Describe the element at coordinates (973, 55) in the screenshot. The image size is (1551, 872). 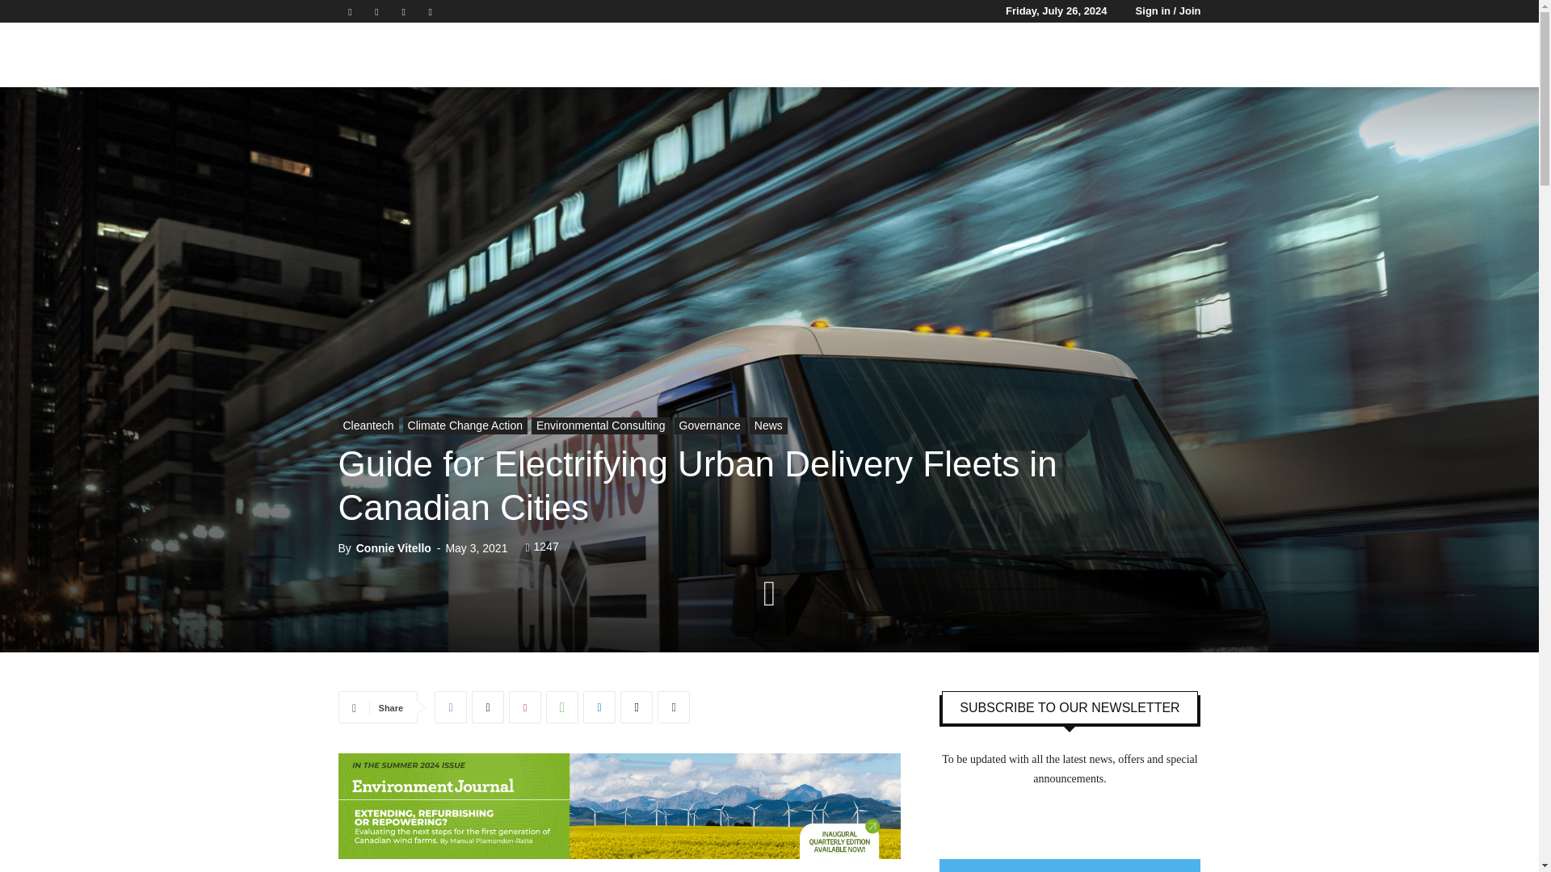
I see `SHOWCASE` at that location.